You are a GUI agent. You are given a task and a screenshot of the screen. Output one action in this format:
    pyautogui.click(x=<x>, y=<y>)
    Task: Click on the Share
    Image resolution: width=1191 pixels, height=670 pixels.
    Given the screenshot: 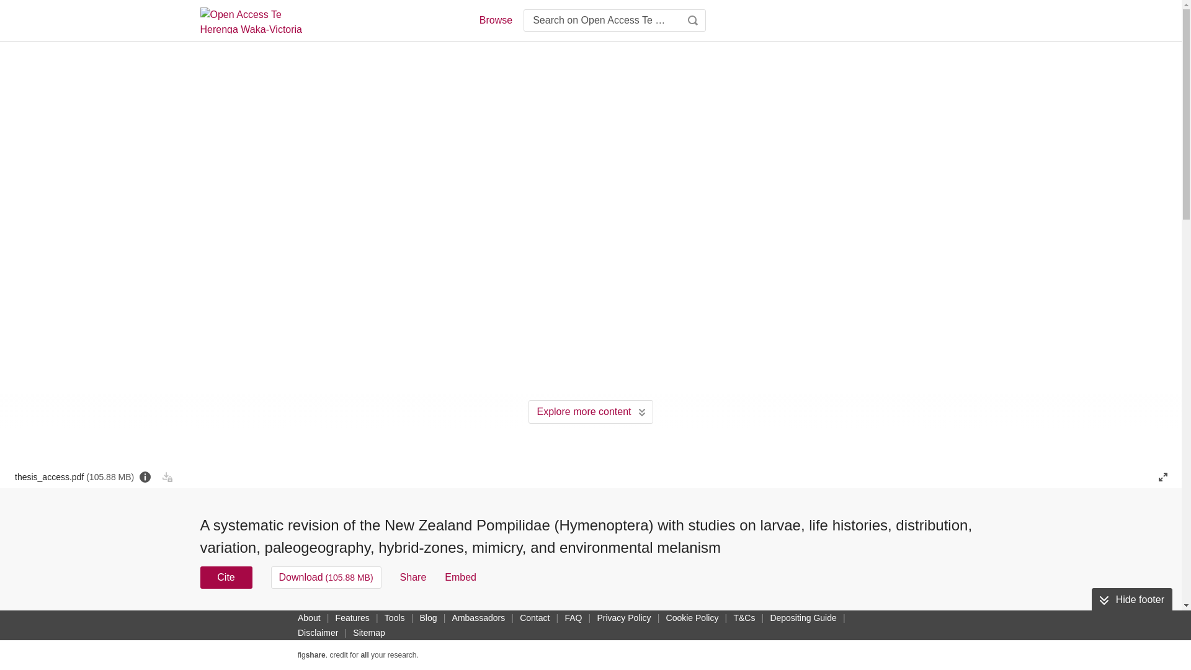 What is the action you would take?
    pyautogui.click(x=413, y=577)
    